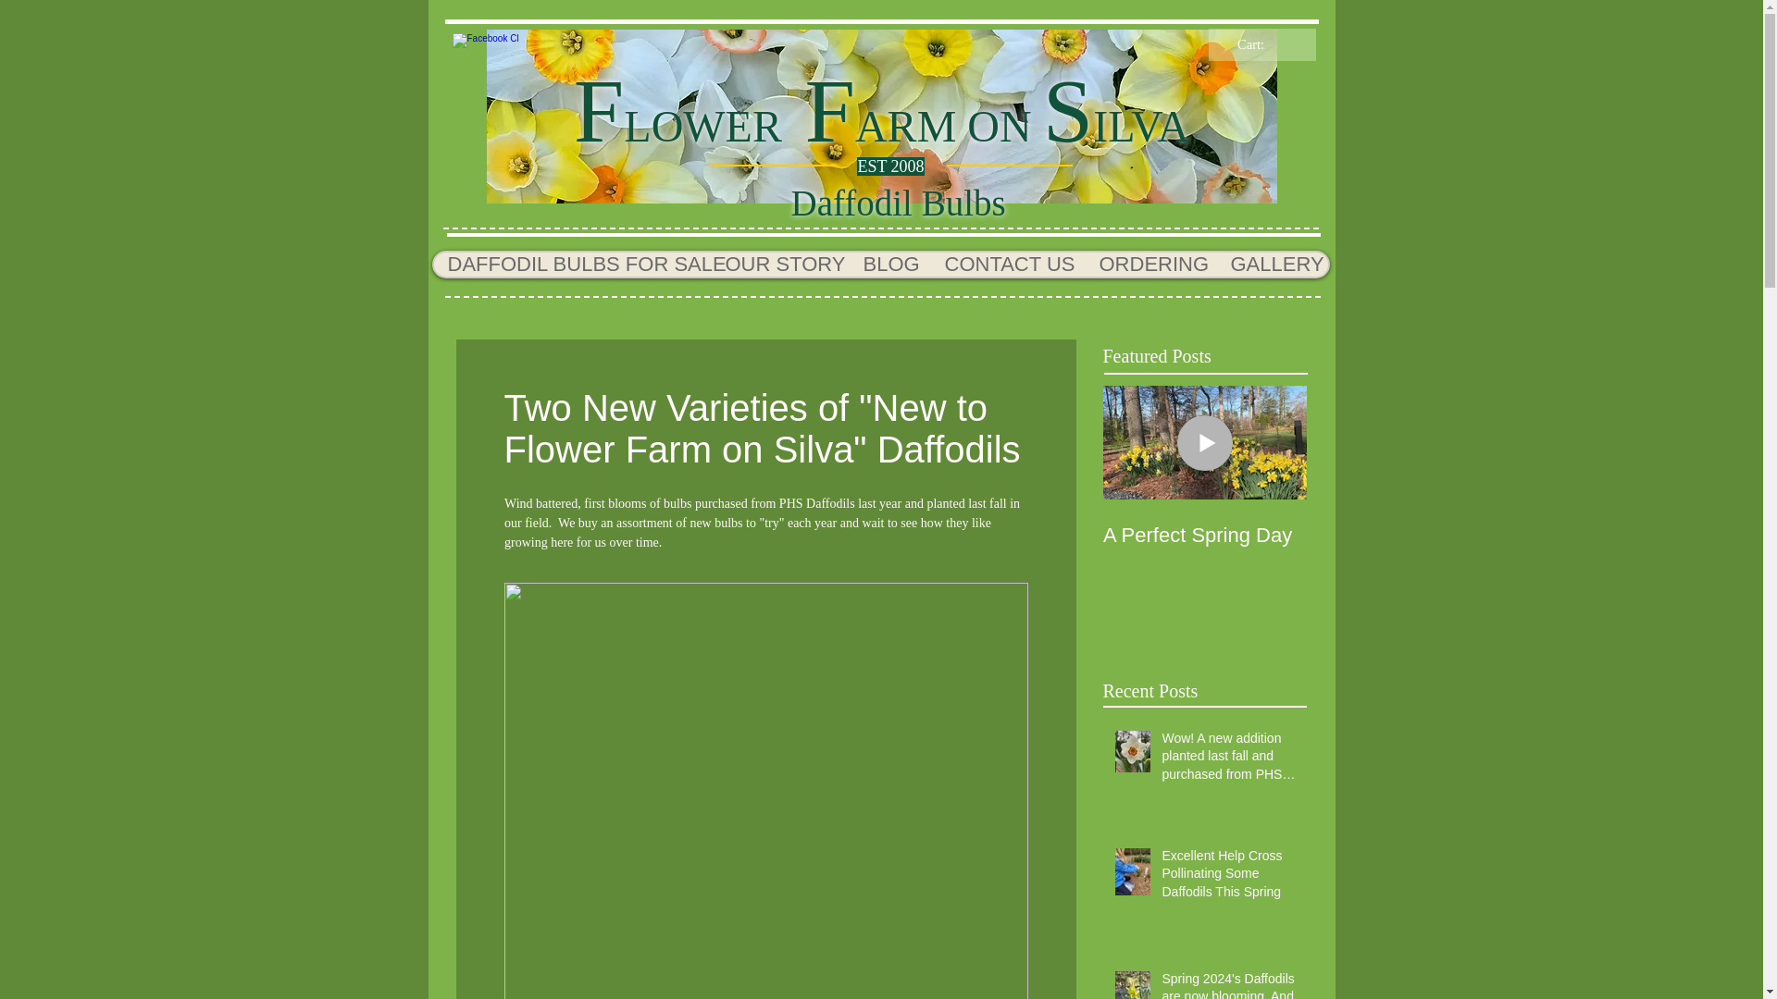 Image resolution: width=1777 pixels, height=999 pixels. What do you see at coordinates (1228, 877) in the screenshot?
I see `Excellent Help Cross Pollinating Some Daffodils This Spring` at bounding box center [1228, 877].